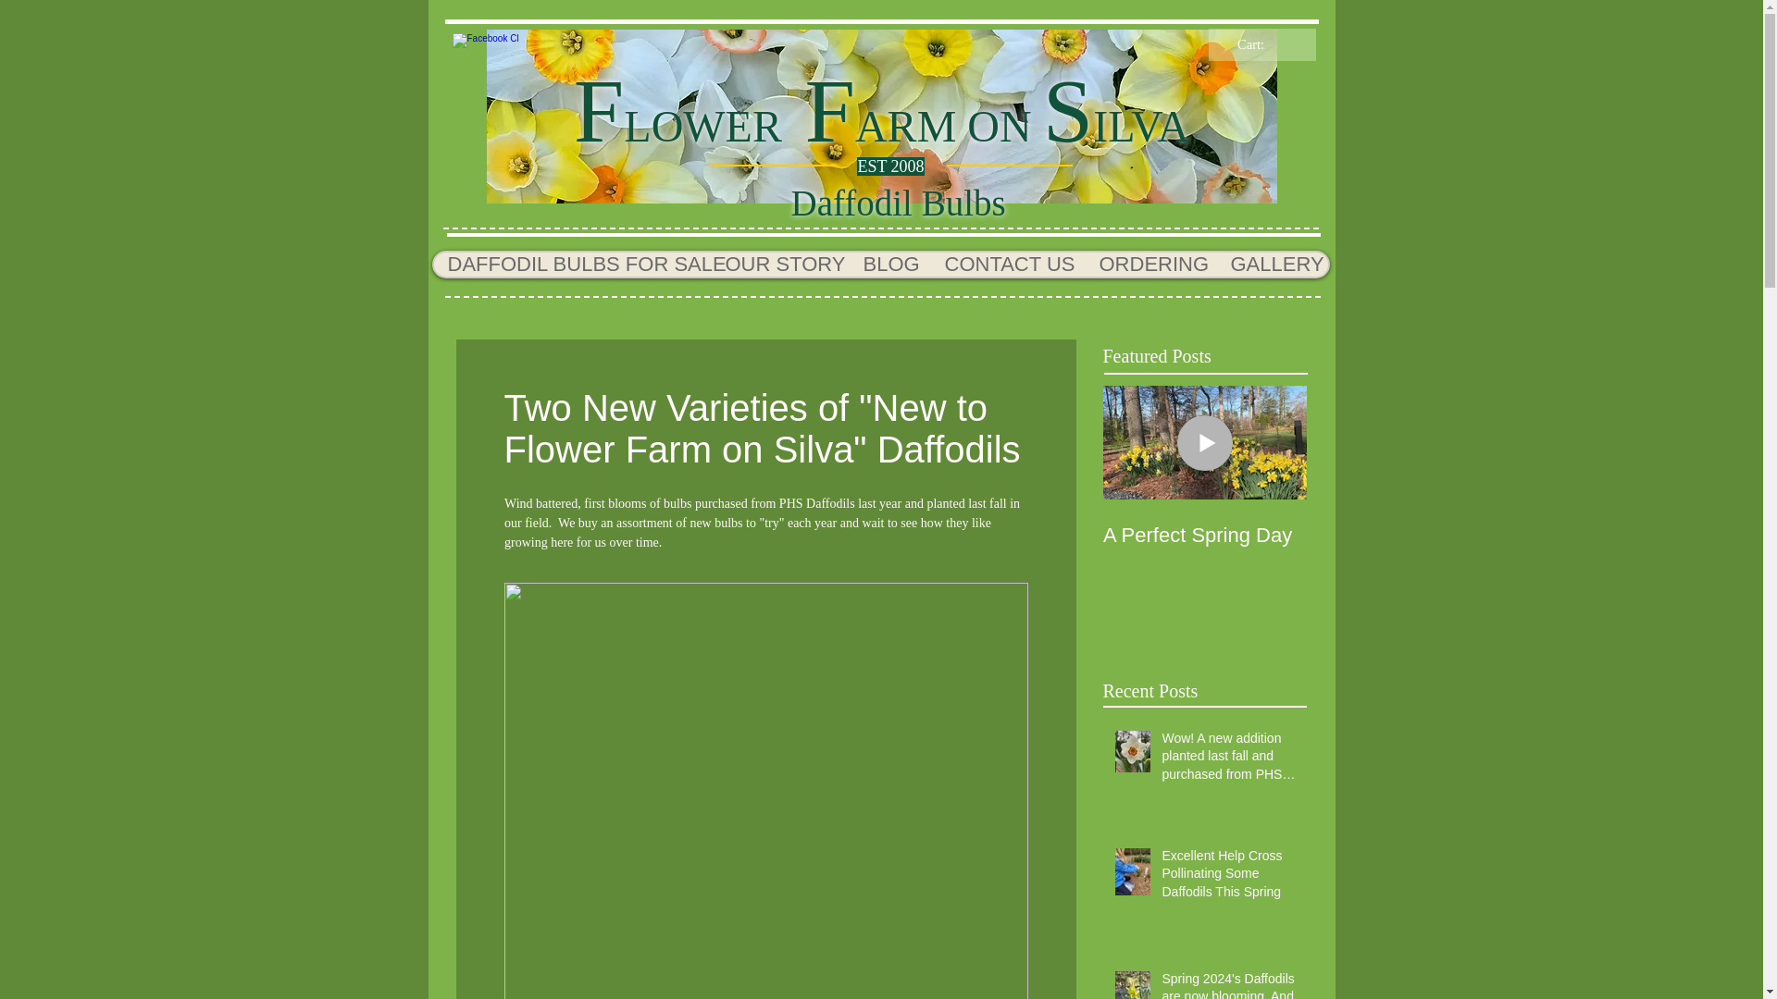 Image resolution: width=1777 pixels, height=999 pixels. What do you see at coordinates (1228, 877) in the screenshot?
I see `Excellent Help Cross Pollinating Some Daffodils This Spring` at bounding box center [1228, 877].